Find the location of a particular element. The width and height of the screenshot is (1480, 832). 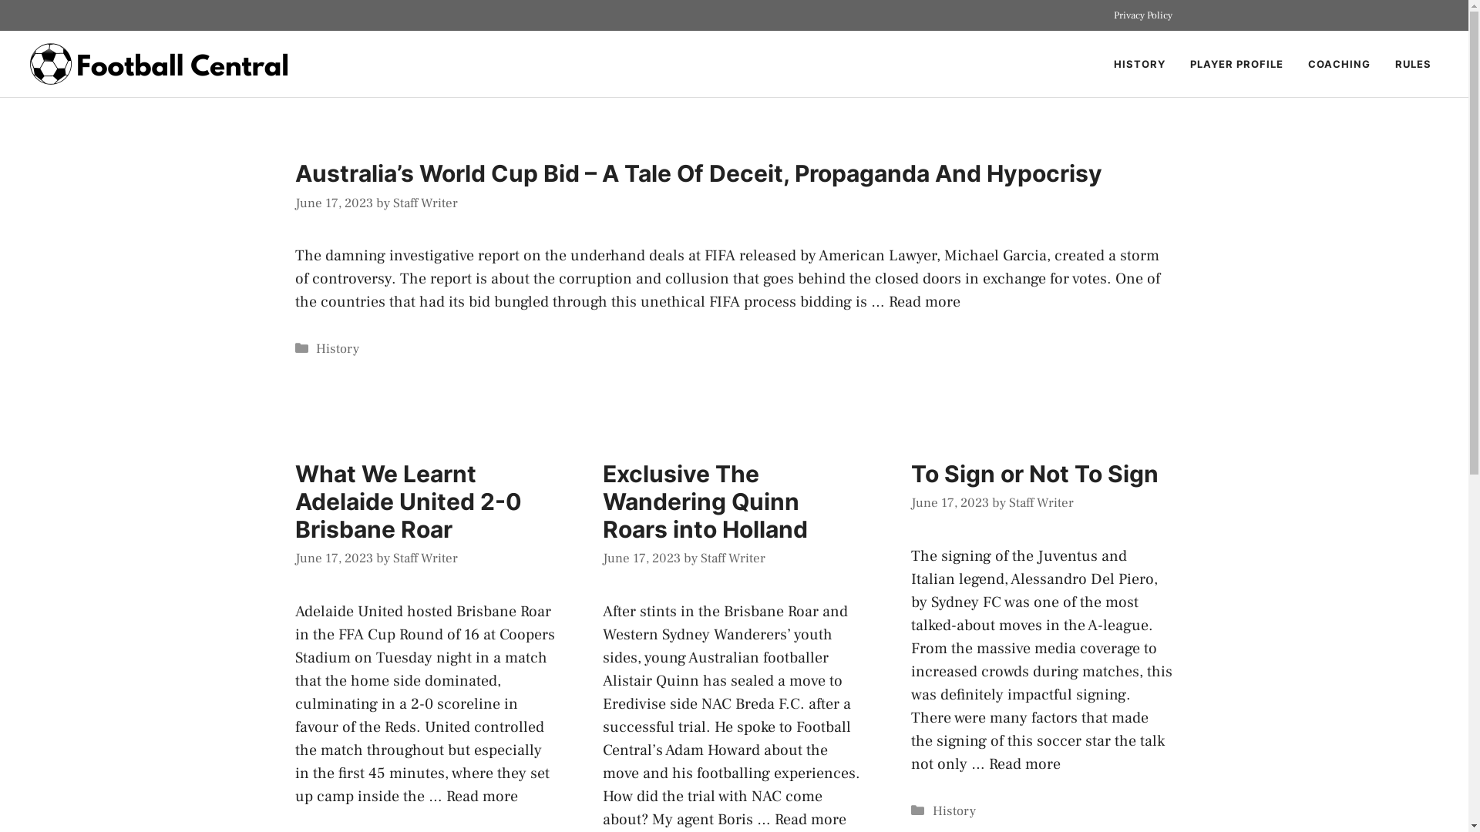

Privacy Policy is located at coordinates (1142, 15).